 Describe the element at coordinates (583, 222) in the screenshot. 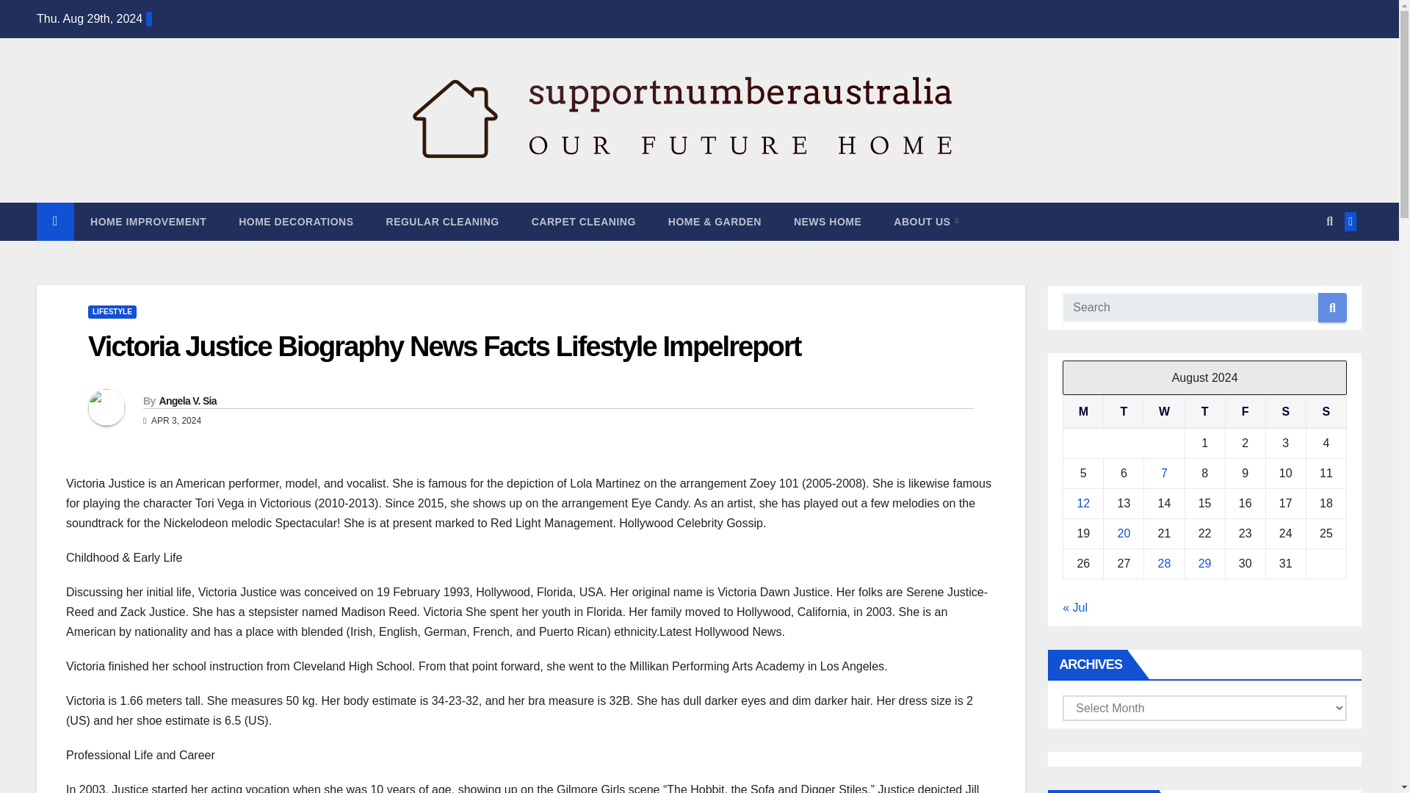

I see `CARPET CLEANING` at that location.